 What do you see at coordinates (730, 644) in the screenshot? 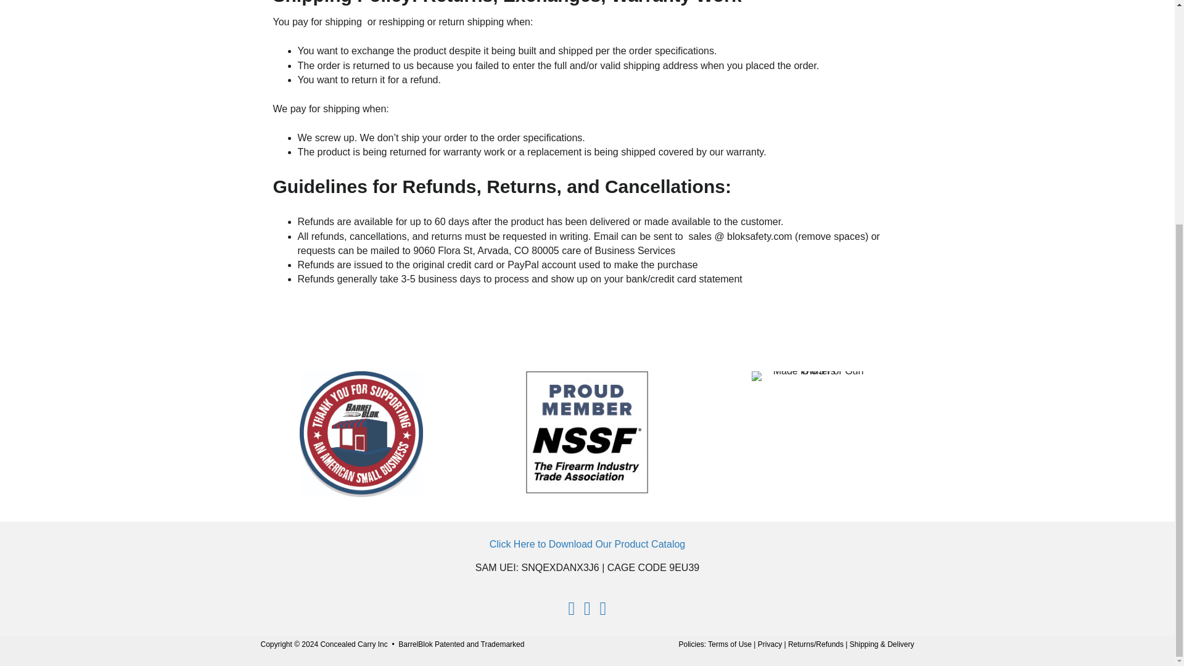
I see `Terms of Use` at bounding box center [730, 644].